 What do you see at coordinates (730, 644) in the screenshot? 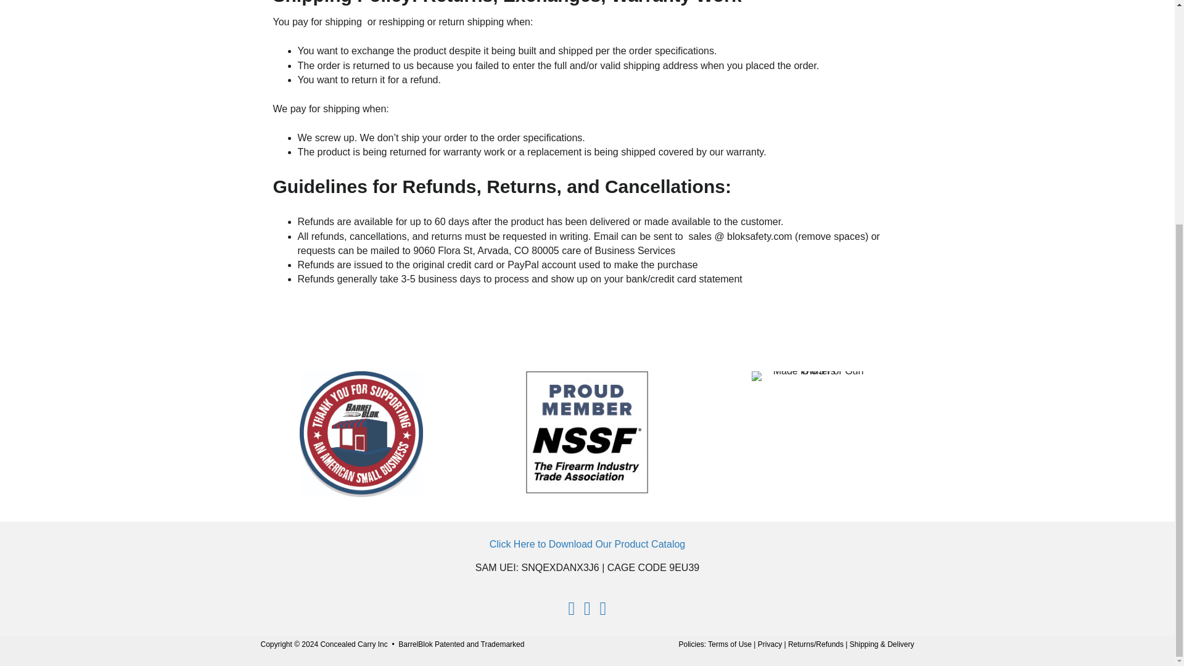
I see `Terms of Use` at bounding box center [730, 644].